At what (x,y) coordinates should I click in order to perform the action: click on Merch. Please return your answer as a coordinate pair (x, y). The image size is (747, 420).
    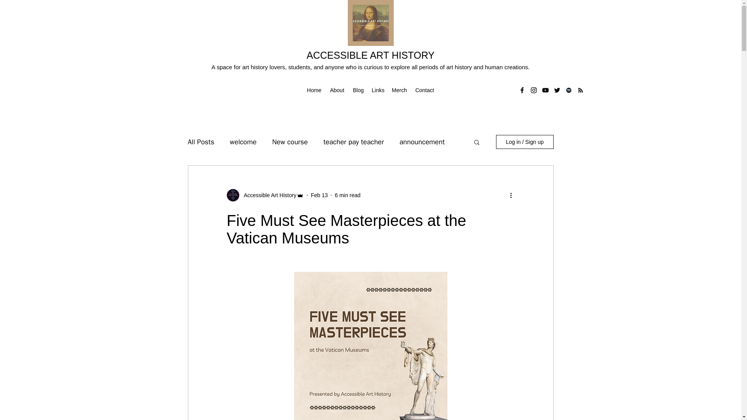
    Looking at the image, I should click on (399, 90).